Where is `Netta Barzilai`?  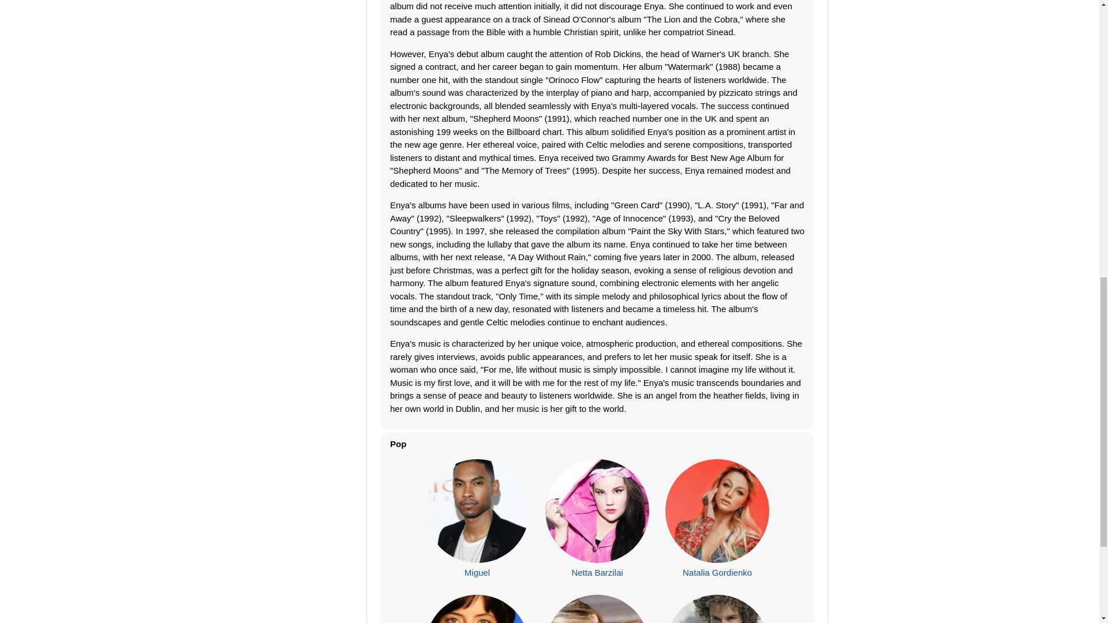 Netta Barzilai is located at coordinates (597, 572).